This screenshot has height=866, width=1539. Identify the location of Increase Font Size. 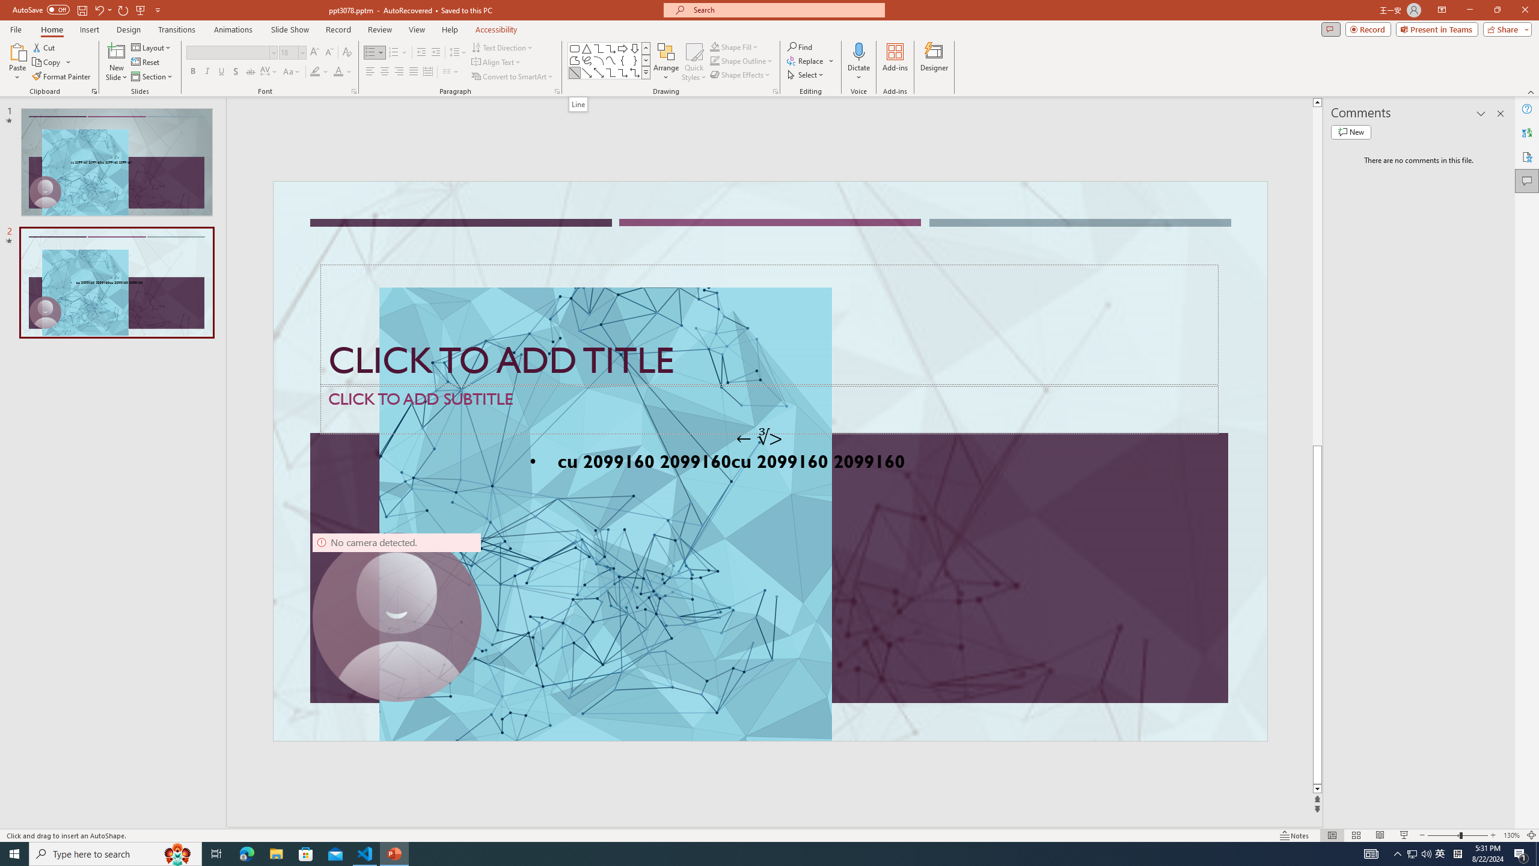
(315, 53).